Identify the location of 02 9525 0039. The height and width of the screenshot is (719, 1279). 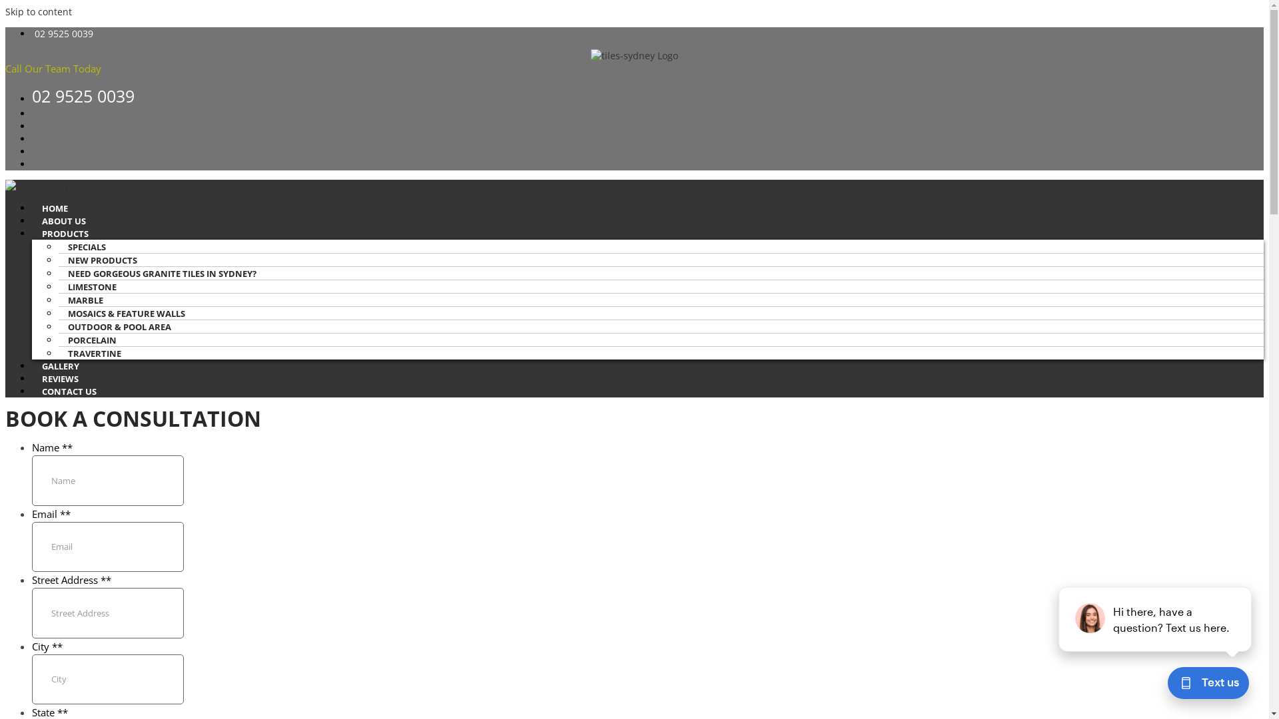
(83, 99).